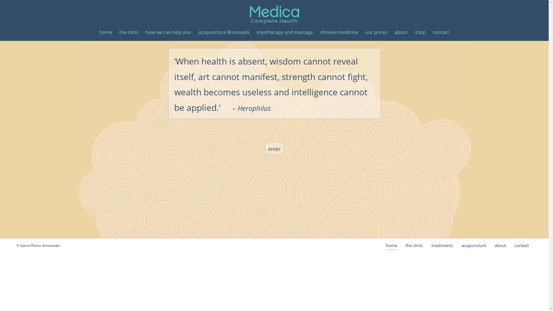 The width and height of the screenshot is (553, 311). Describe the element at coordinates (442, 245) in the screenshot. I see `treatments` at that location.